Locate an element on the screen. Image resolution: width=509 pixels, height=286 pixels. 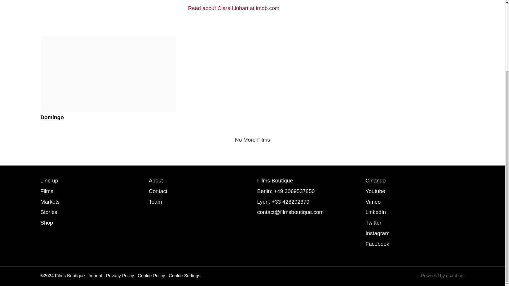
LinkedIn is located at coordinates (375, 212).